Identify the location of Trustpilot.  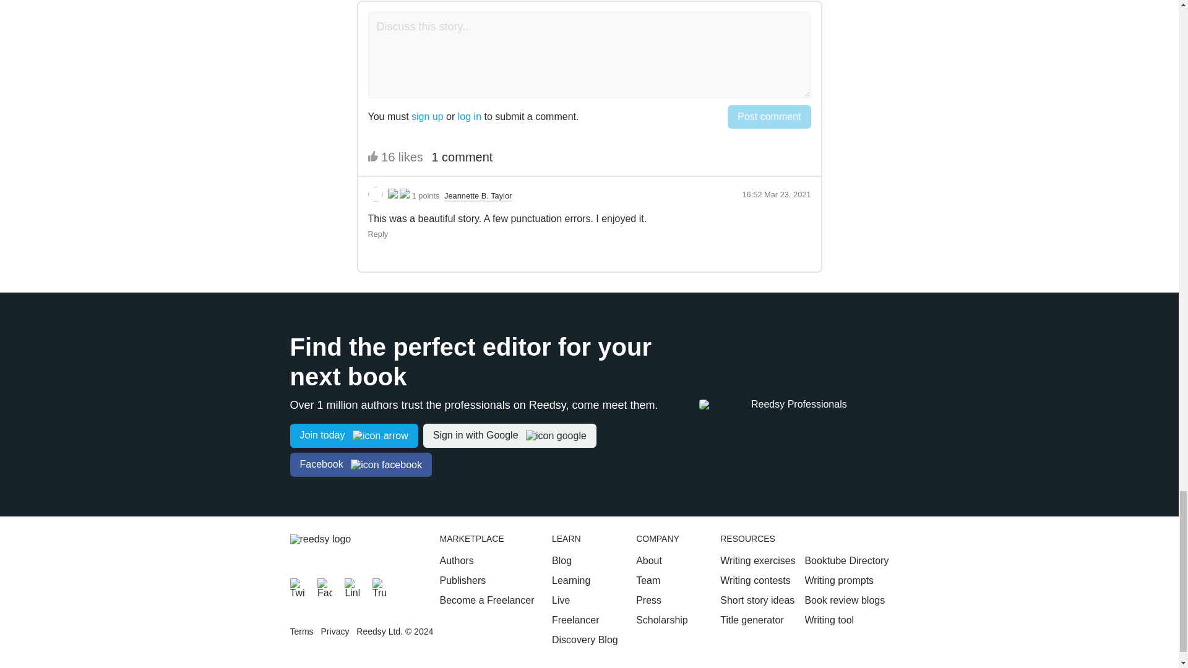
(380, 586).